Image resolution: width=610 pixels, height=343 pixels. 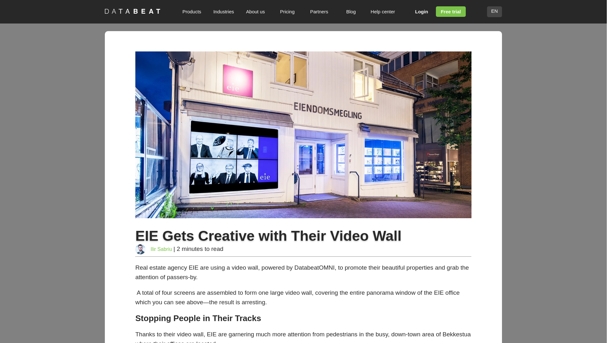 I want to click on Free trial, so click(x=451, y=11).